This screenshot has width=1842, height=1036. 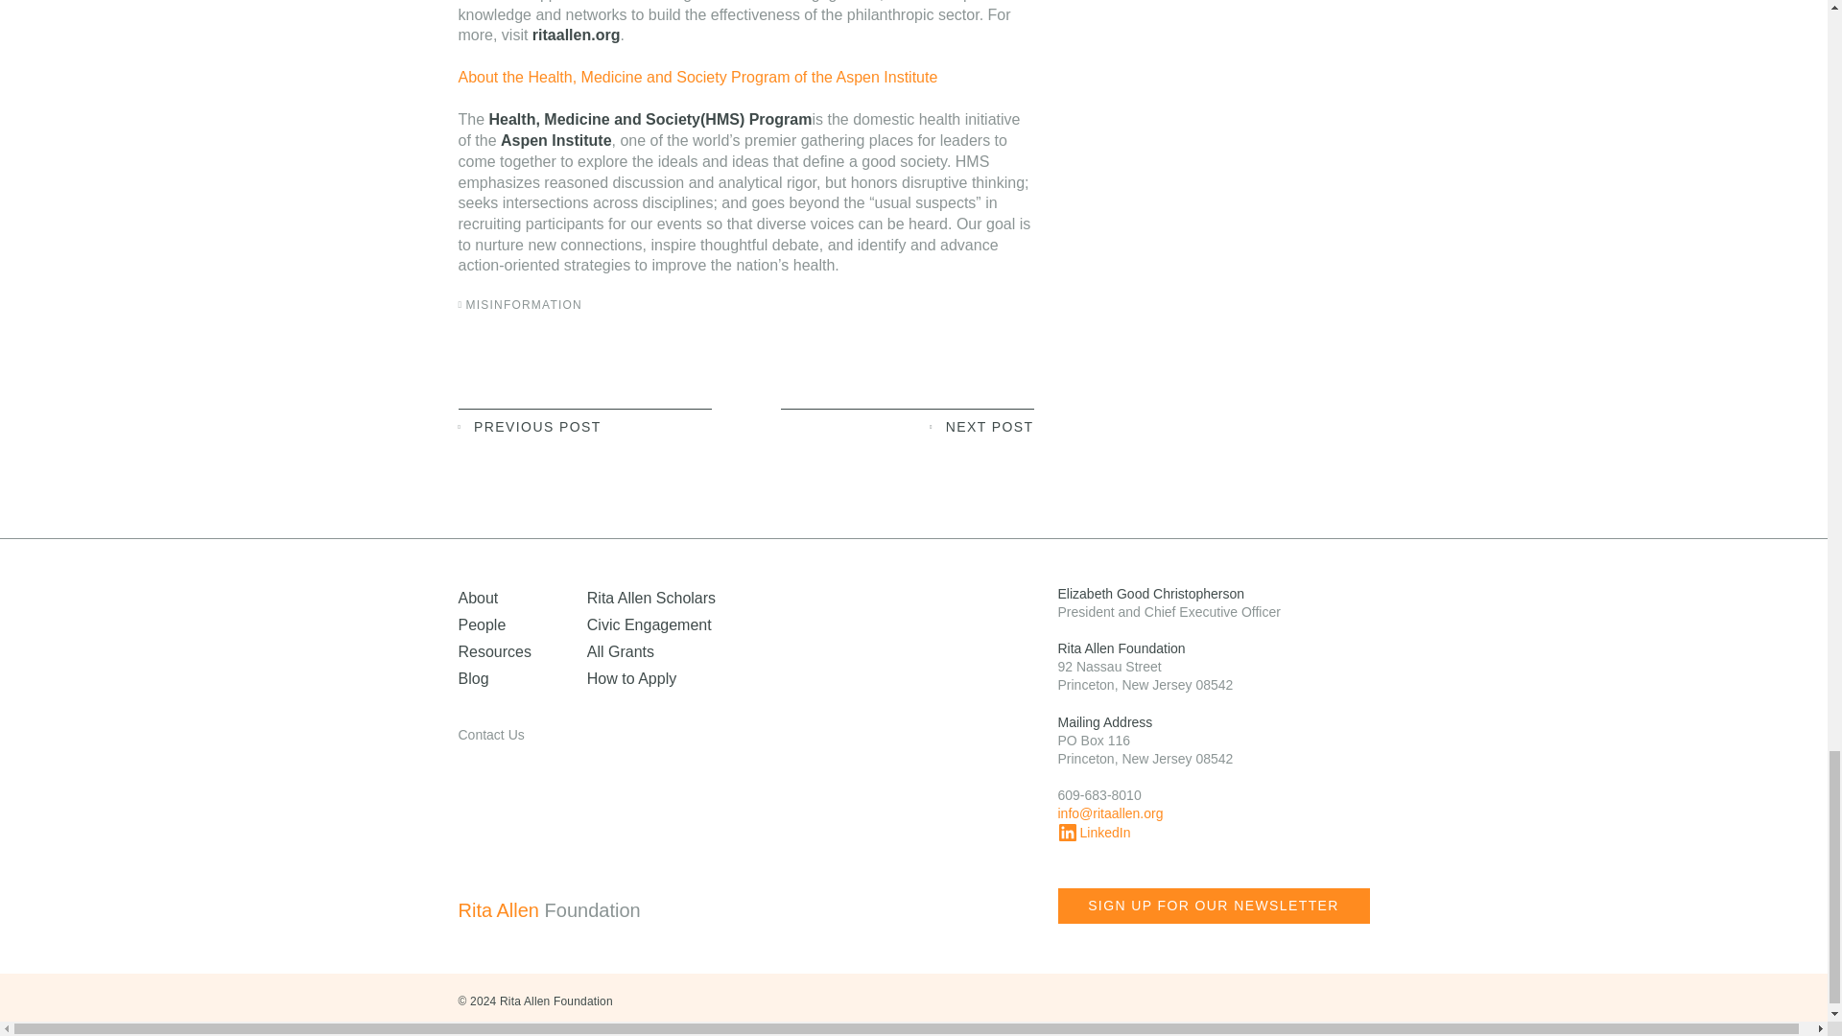 I want to click on MISINFORMATION, so click(x=524, y=305).